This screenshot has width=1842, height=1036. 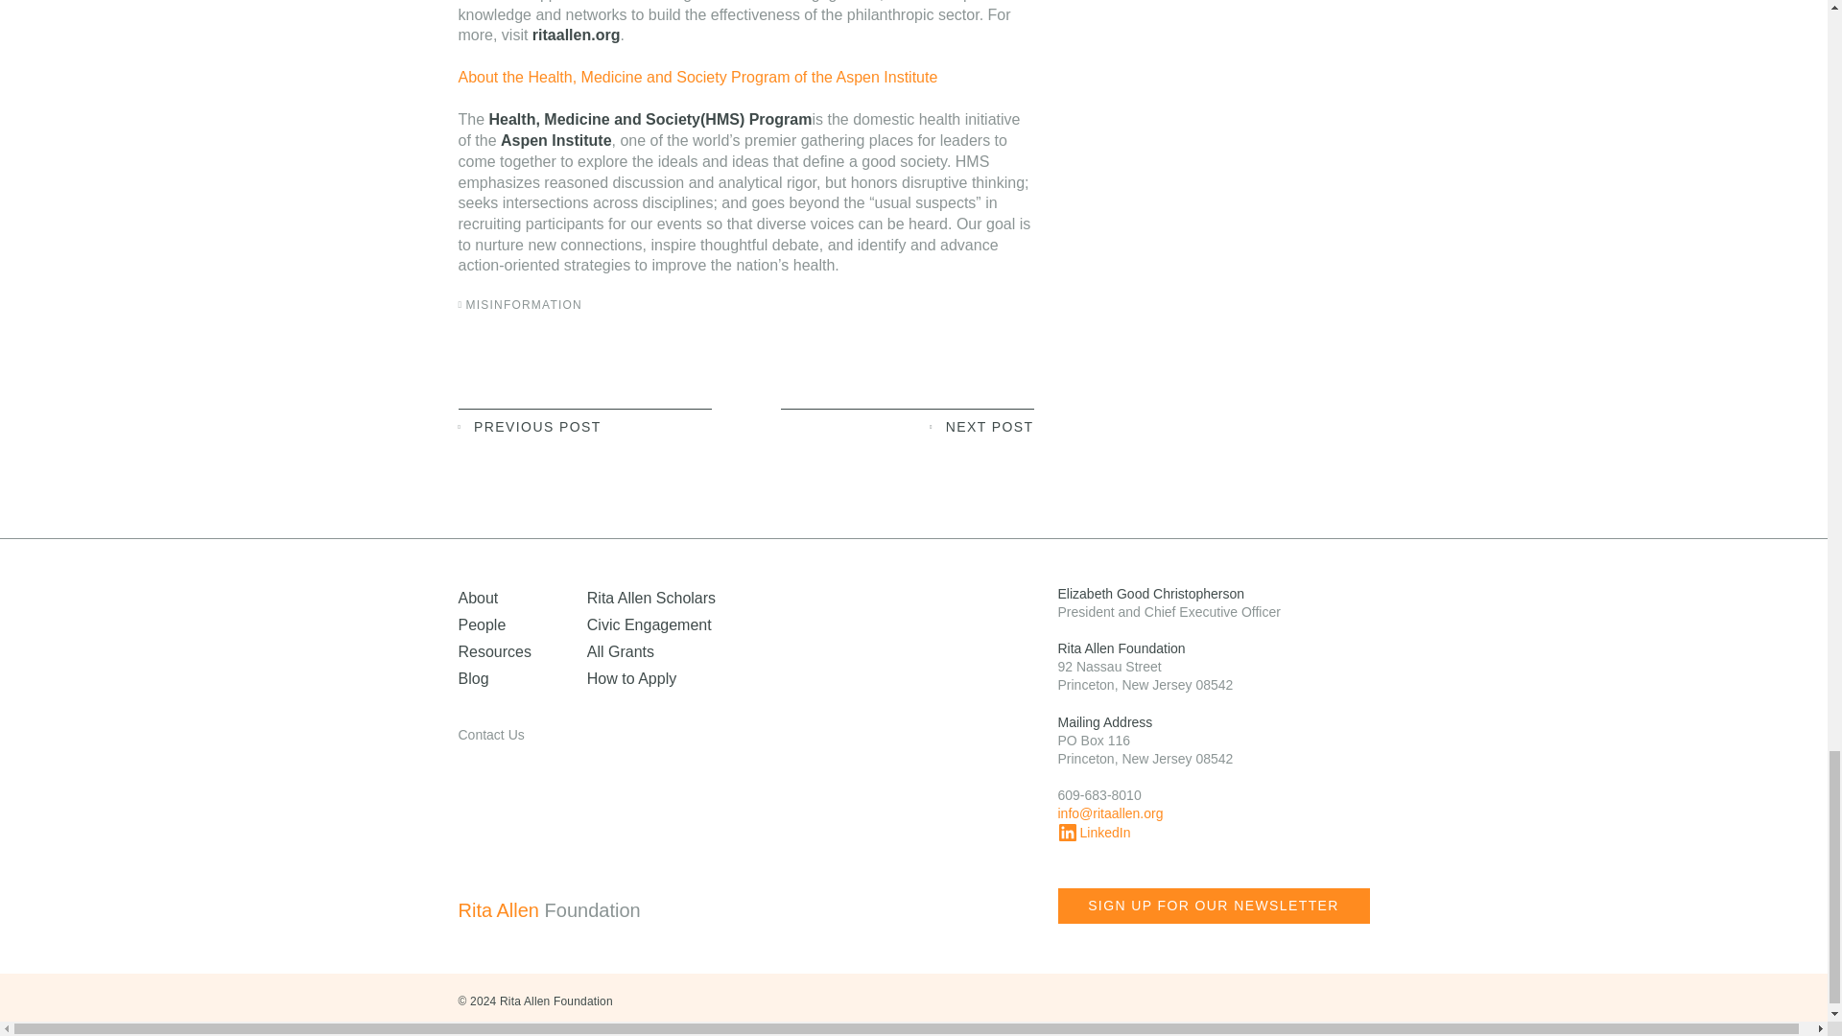 I want to click on MISINFORMATION, so click(x=524, y=305).